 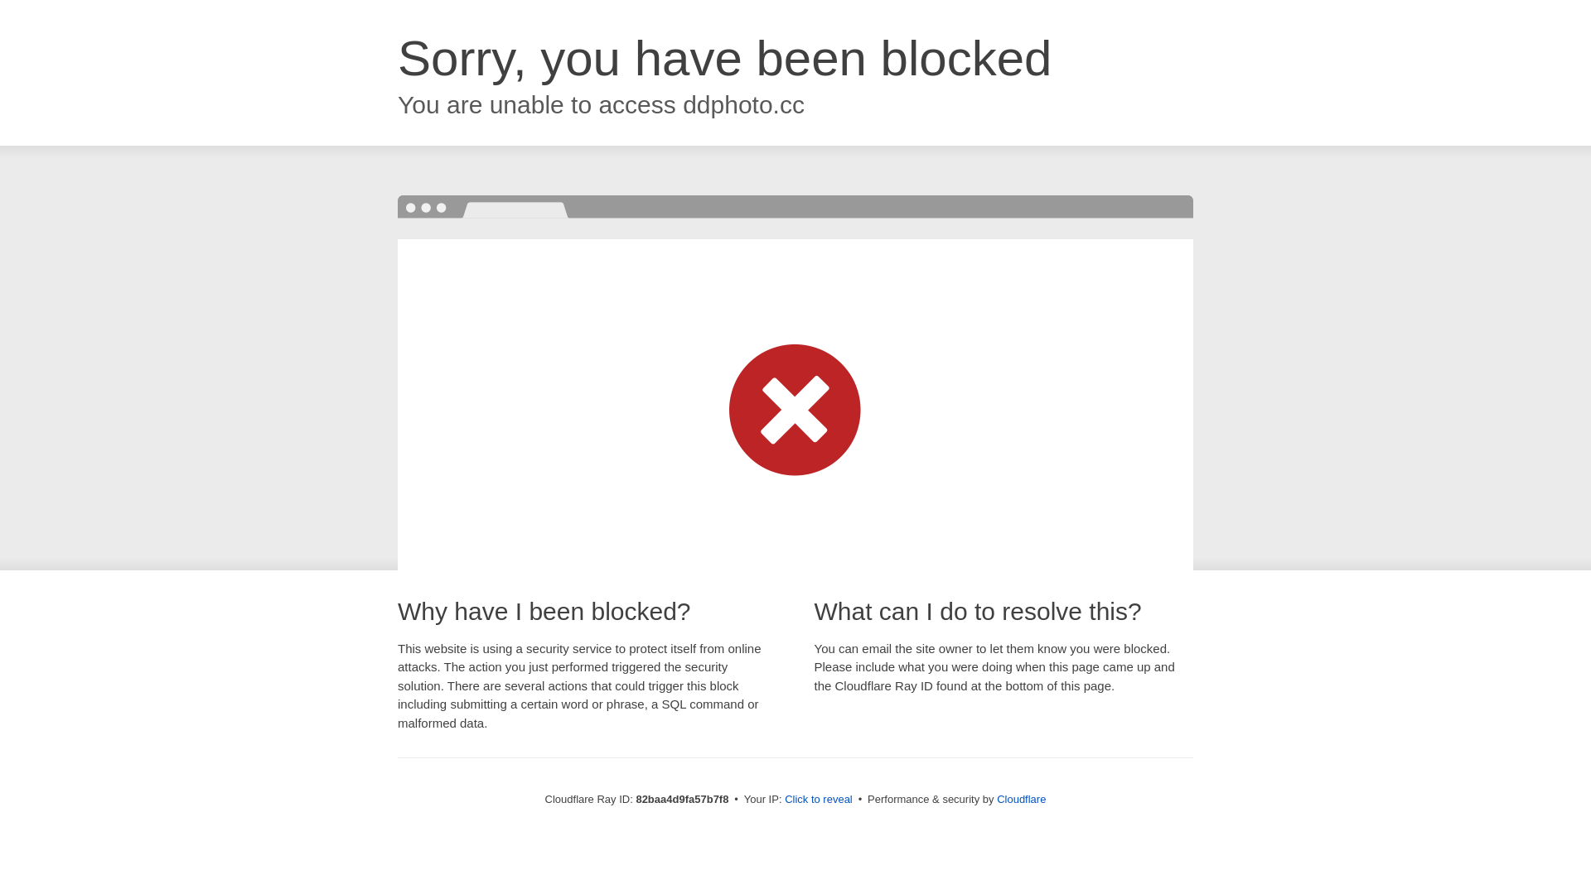 I want to click on Click to reveal, so click(x=819, y=800).